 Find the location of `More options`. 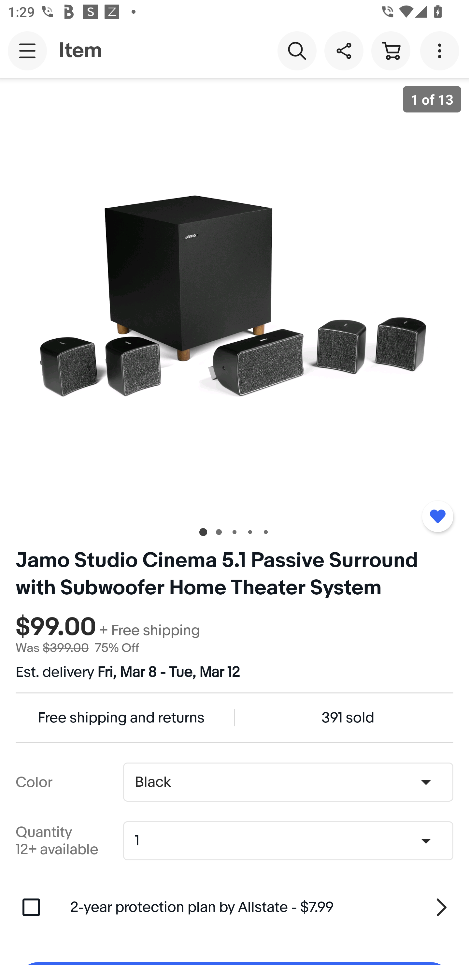

More options is located at coordinates (442, 50).